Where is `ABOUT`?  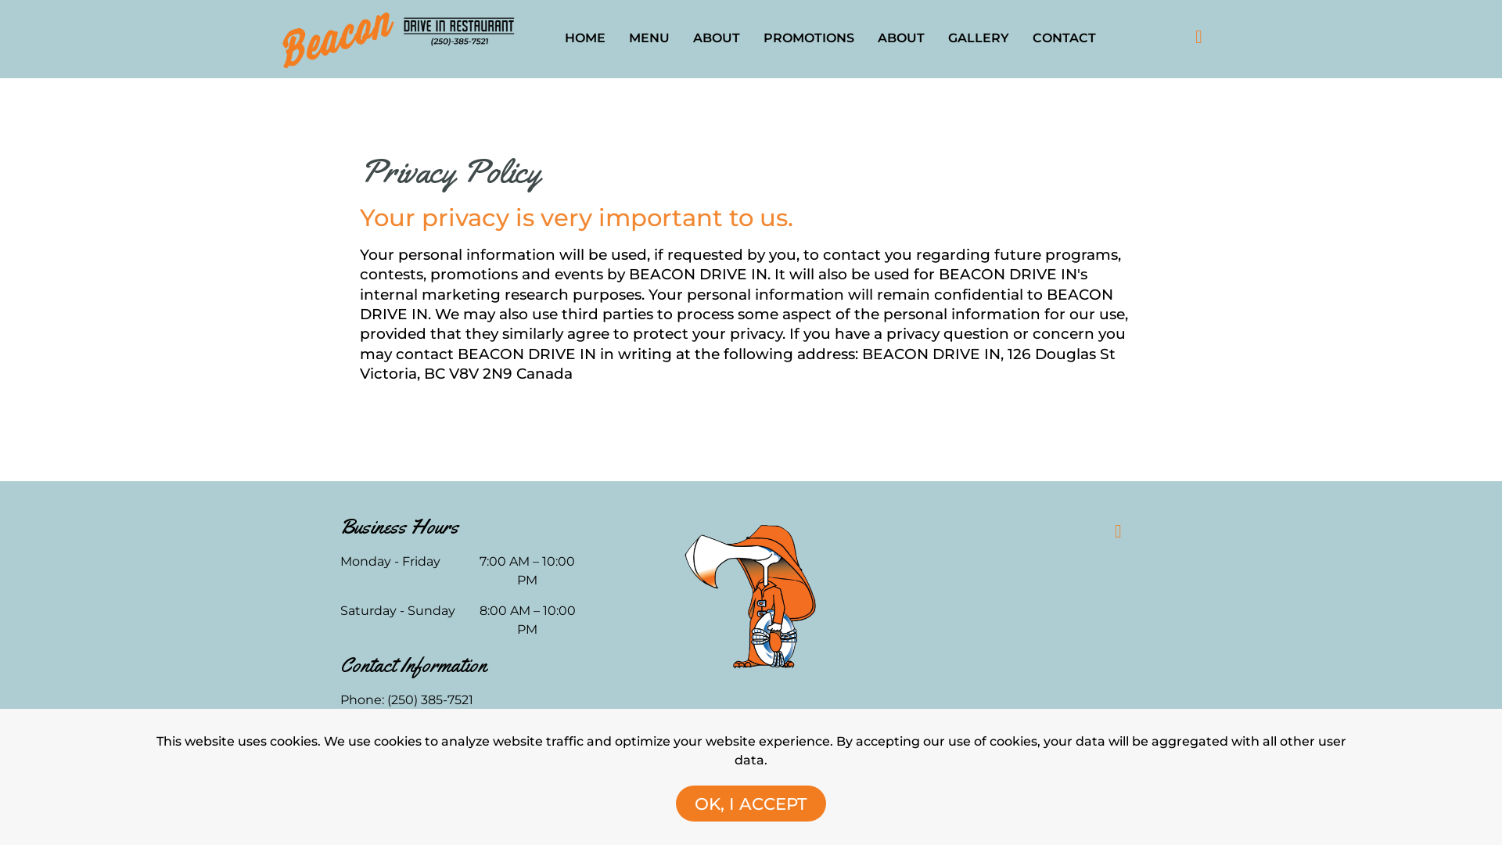
ABOUT is located at coordinates (717, 39).